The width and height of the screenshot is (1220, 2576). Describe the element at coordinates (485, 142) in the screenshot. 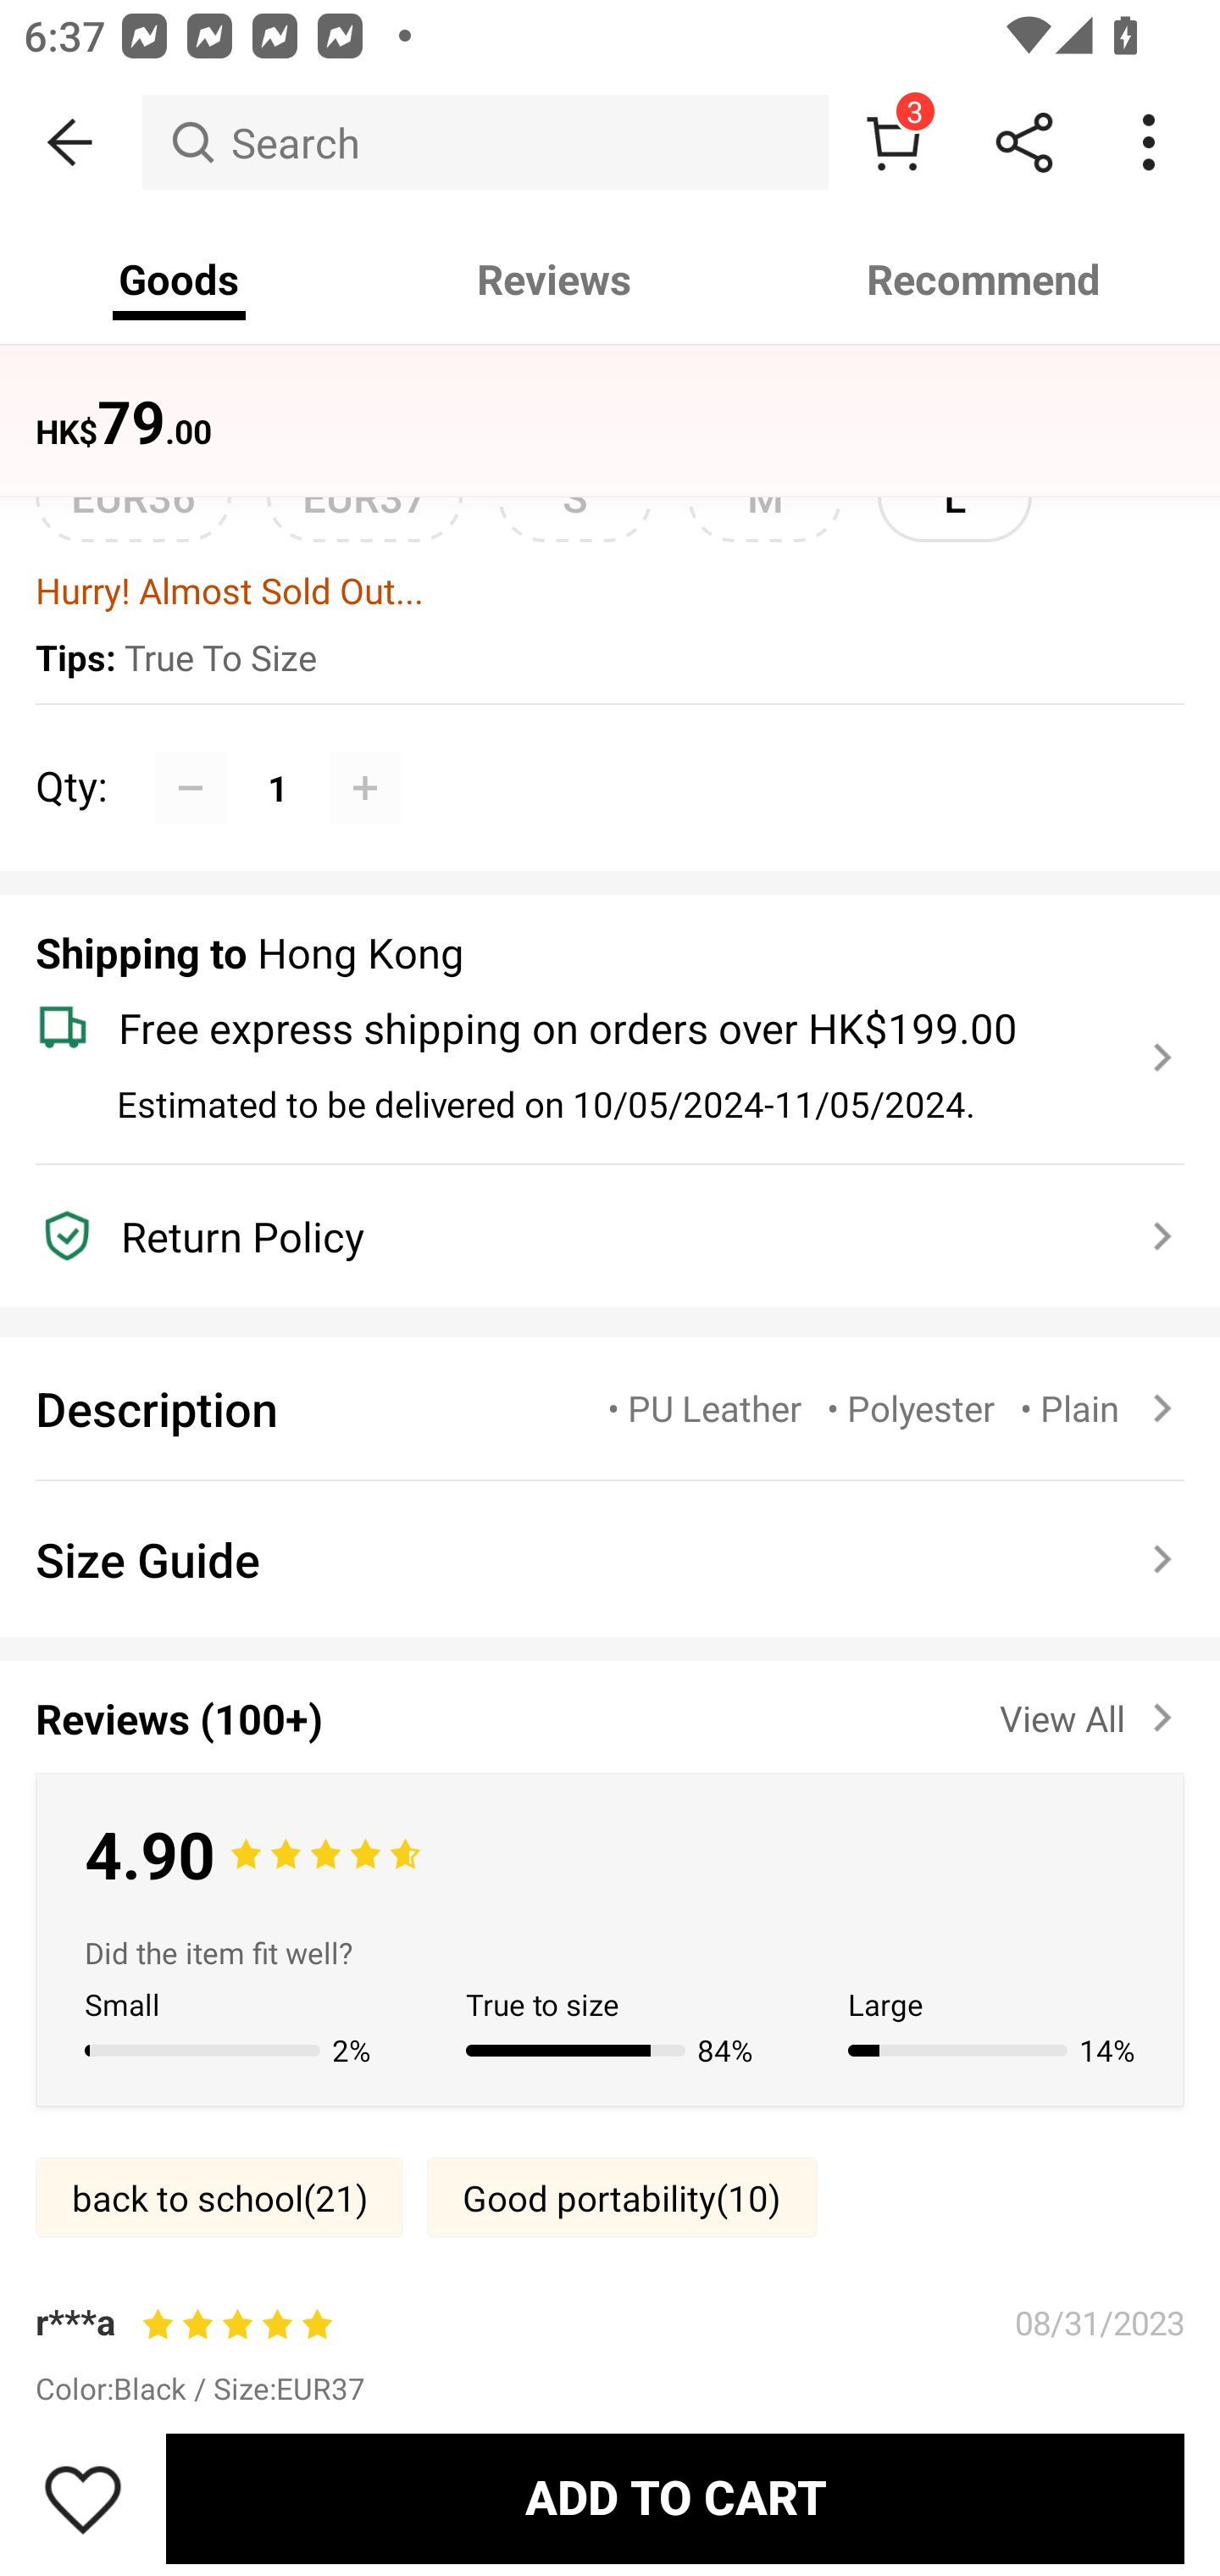

I see `Search` at that location.